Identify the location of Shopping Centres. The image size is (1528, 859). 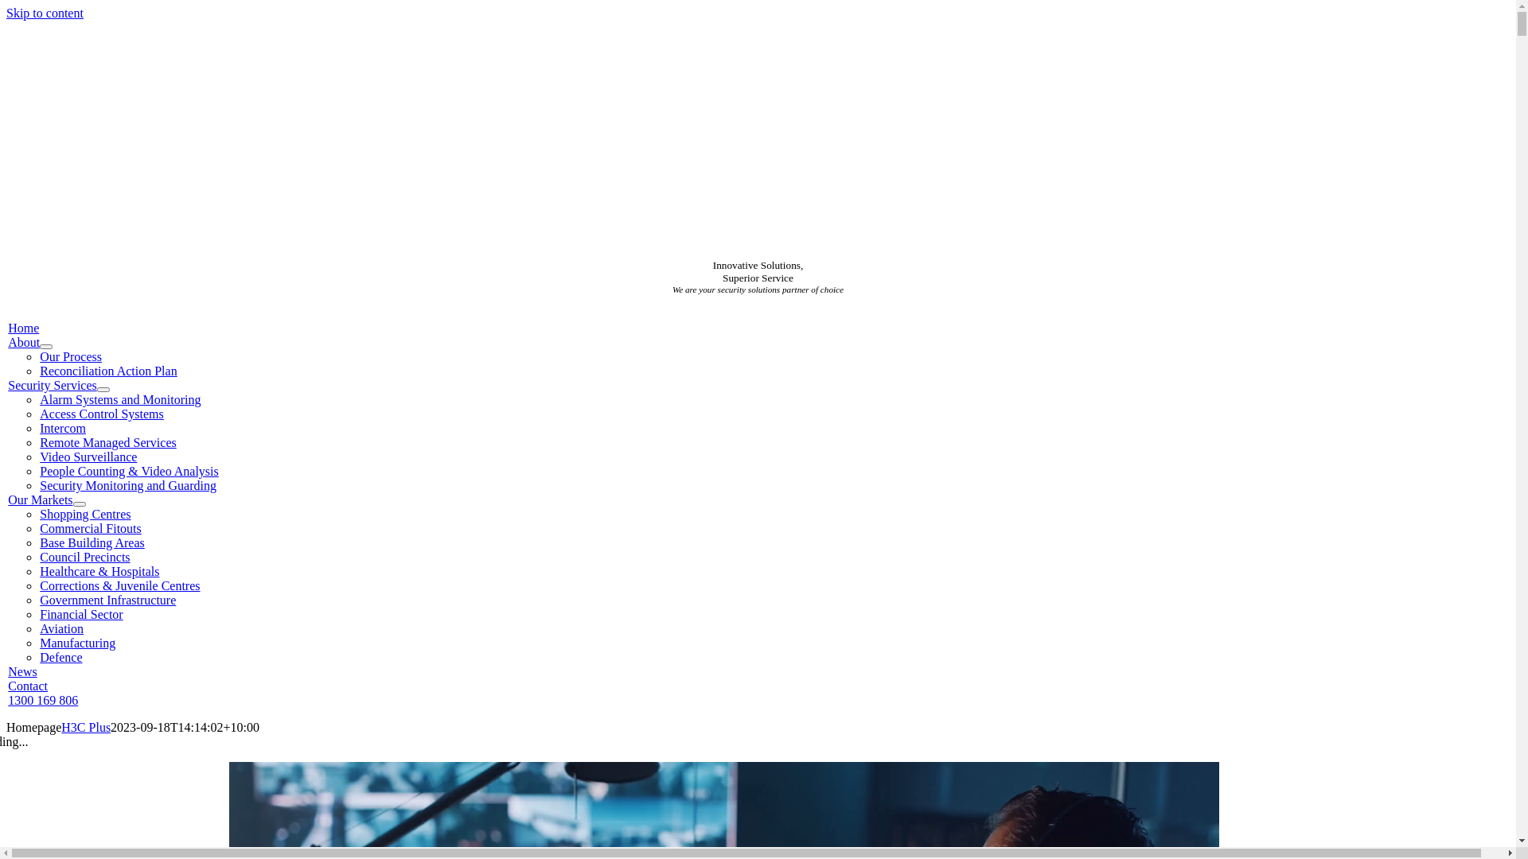
(85, 514).